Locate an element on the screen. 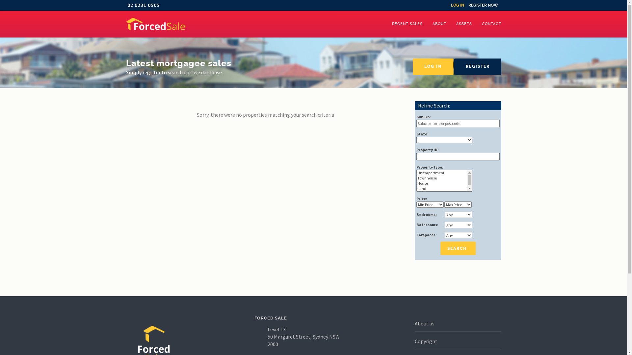  SEARCH is located at coordinates (458, 248).